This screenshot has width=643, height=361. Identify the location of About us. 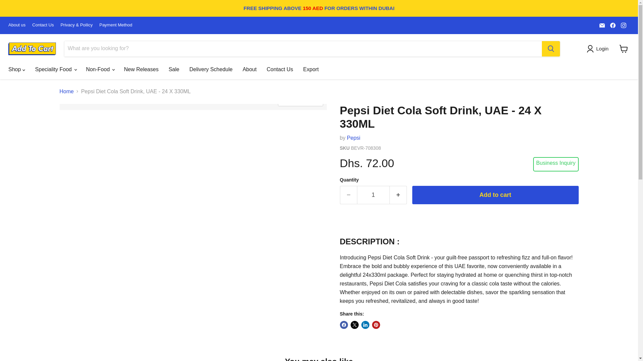
(17, 25).